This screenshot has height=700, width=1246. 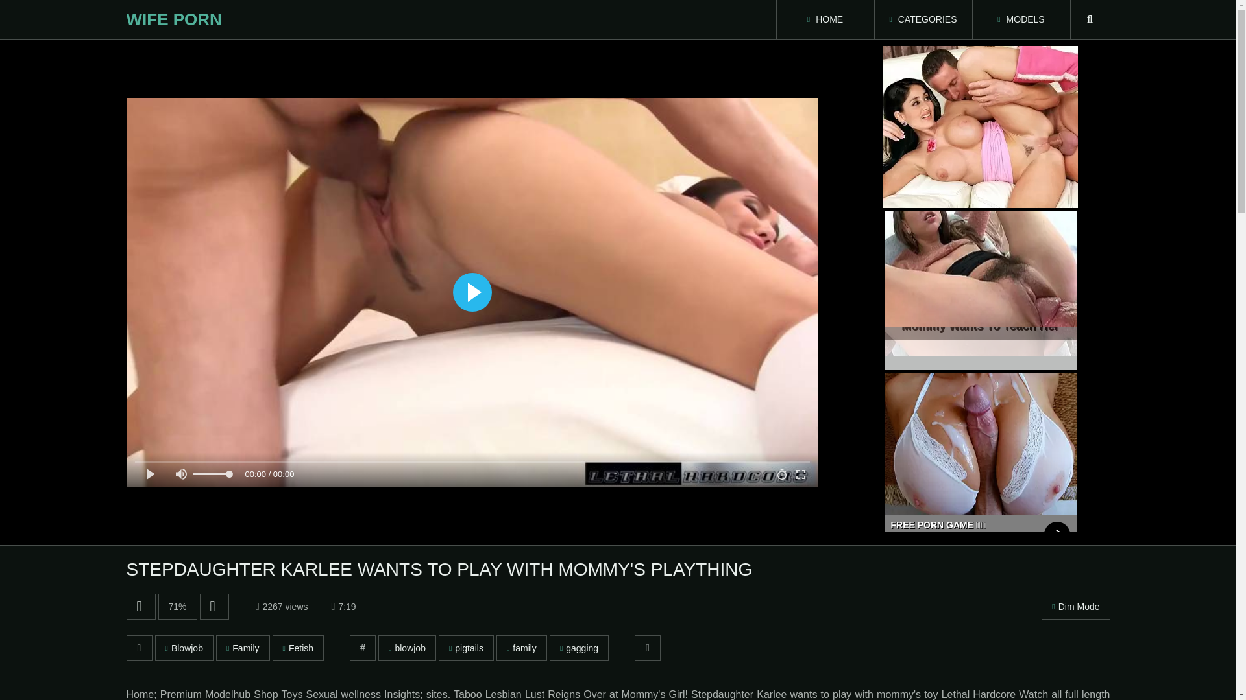 What do you see at coordinates (299, 647) in the screenshot?
I see `Fetish` at bounding box center [299, 647].